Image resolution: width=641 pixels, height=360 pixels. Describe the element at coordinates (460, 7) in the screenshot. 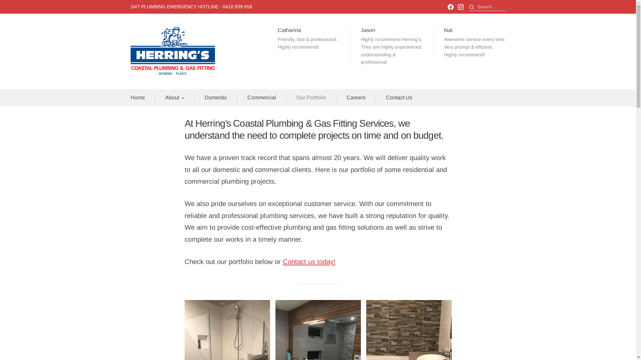

I see `Instagram` at that location.